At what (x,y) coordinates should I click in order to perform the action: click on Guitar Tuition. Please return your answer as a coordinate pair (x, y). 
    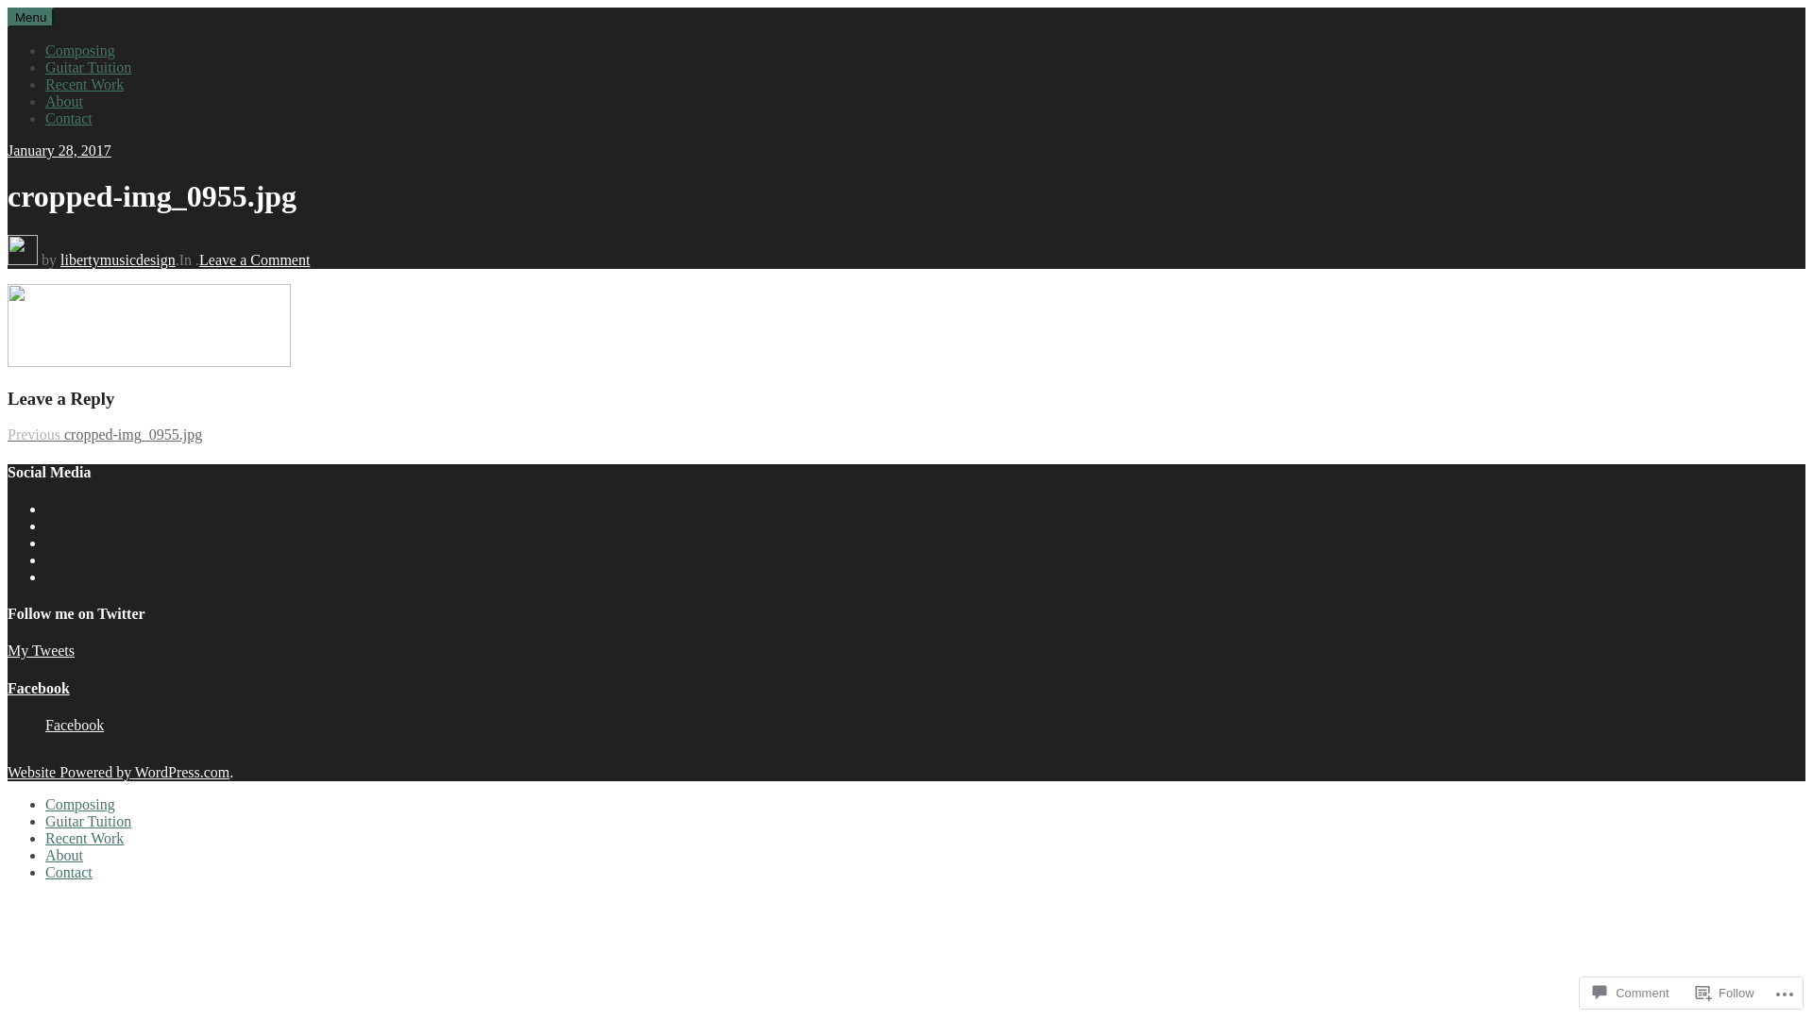
    Looking at the image, I should click on (89, 68).